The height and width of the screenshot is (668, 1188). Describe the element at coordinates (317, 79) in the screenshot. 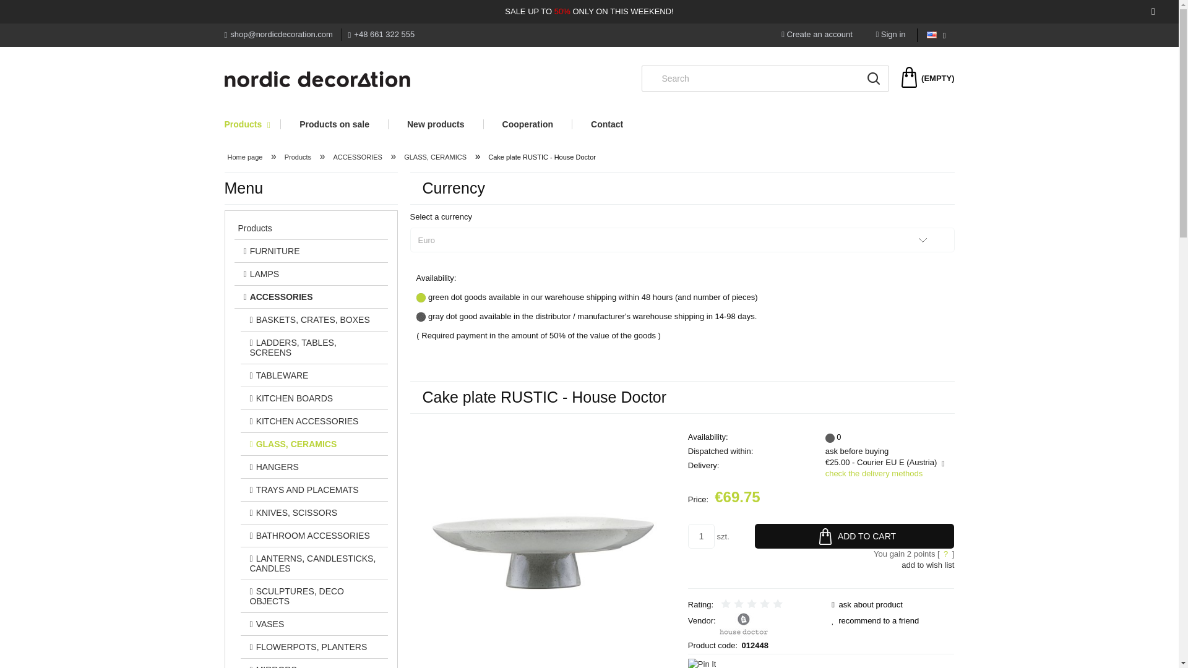

I see `Home page` at that location.